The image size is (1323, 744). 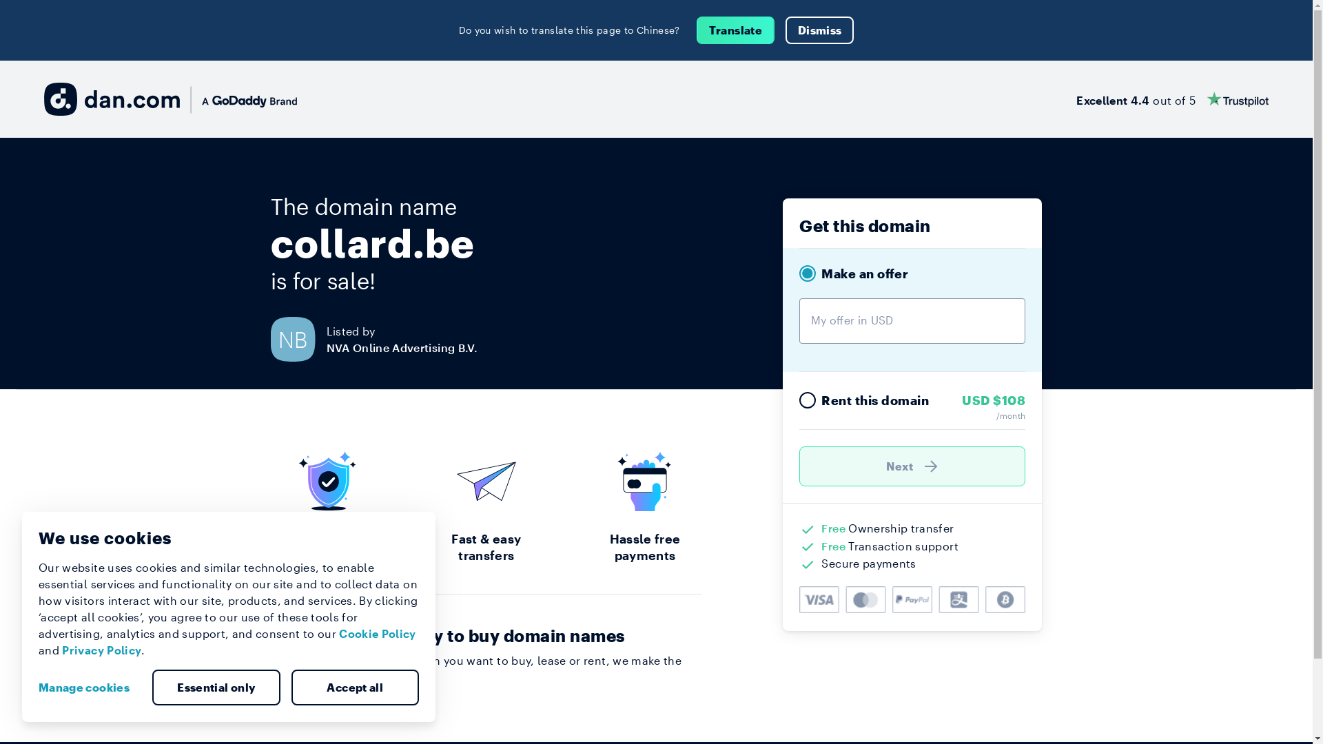 What do you see at coordinates (820, 30) in the screenshot?
I see `Dismiss` at bounding box center [820, 30].